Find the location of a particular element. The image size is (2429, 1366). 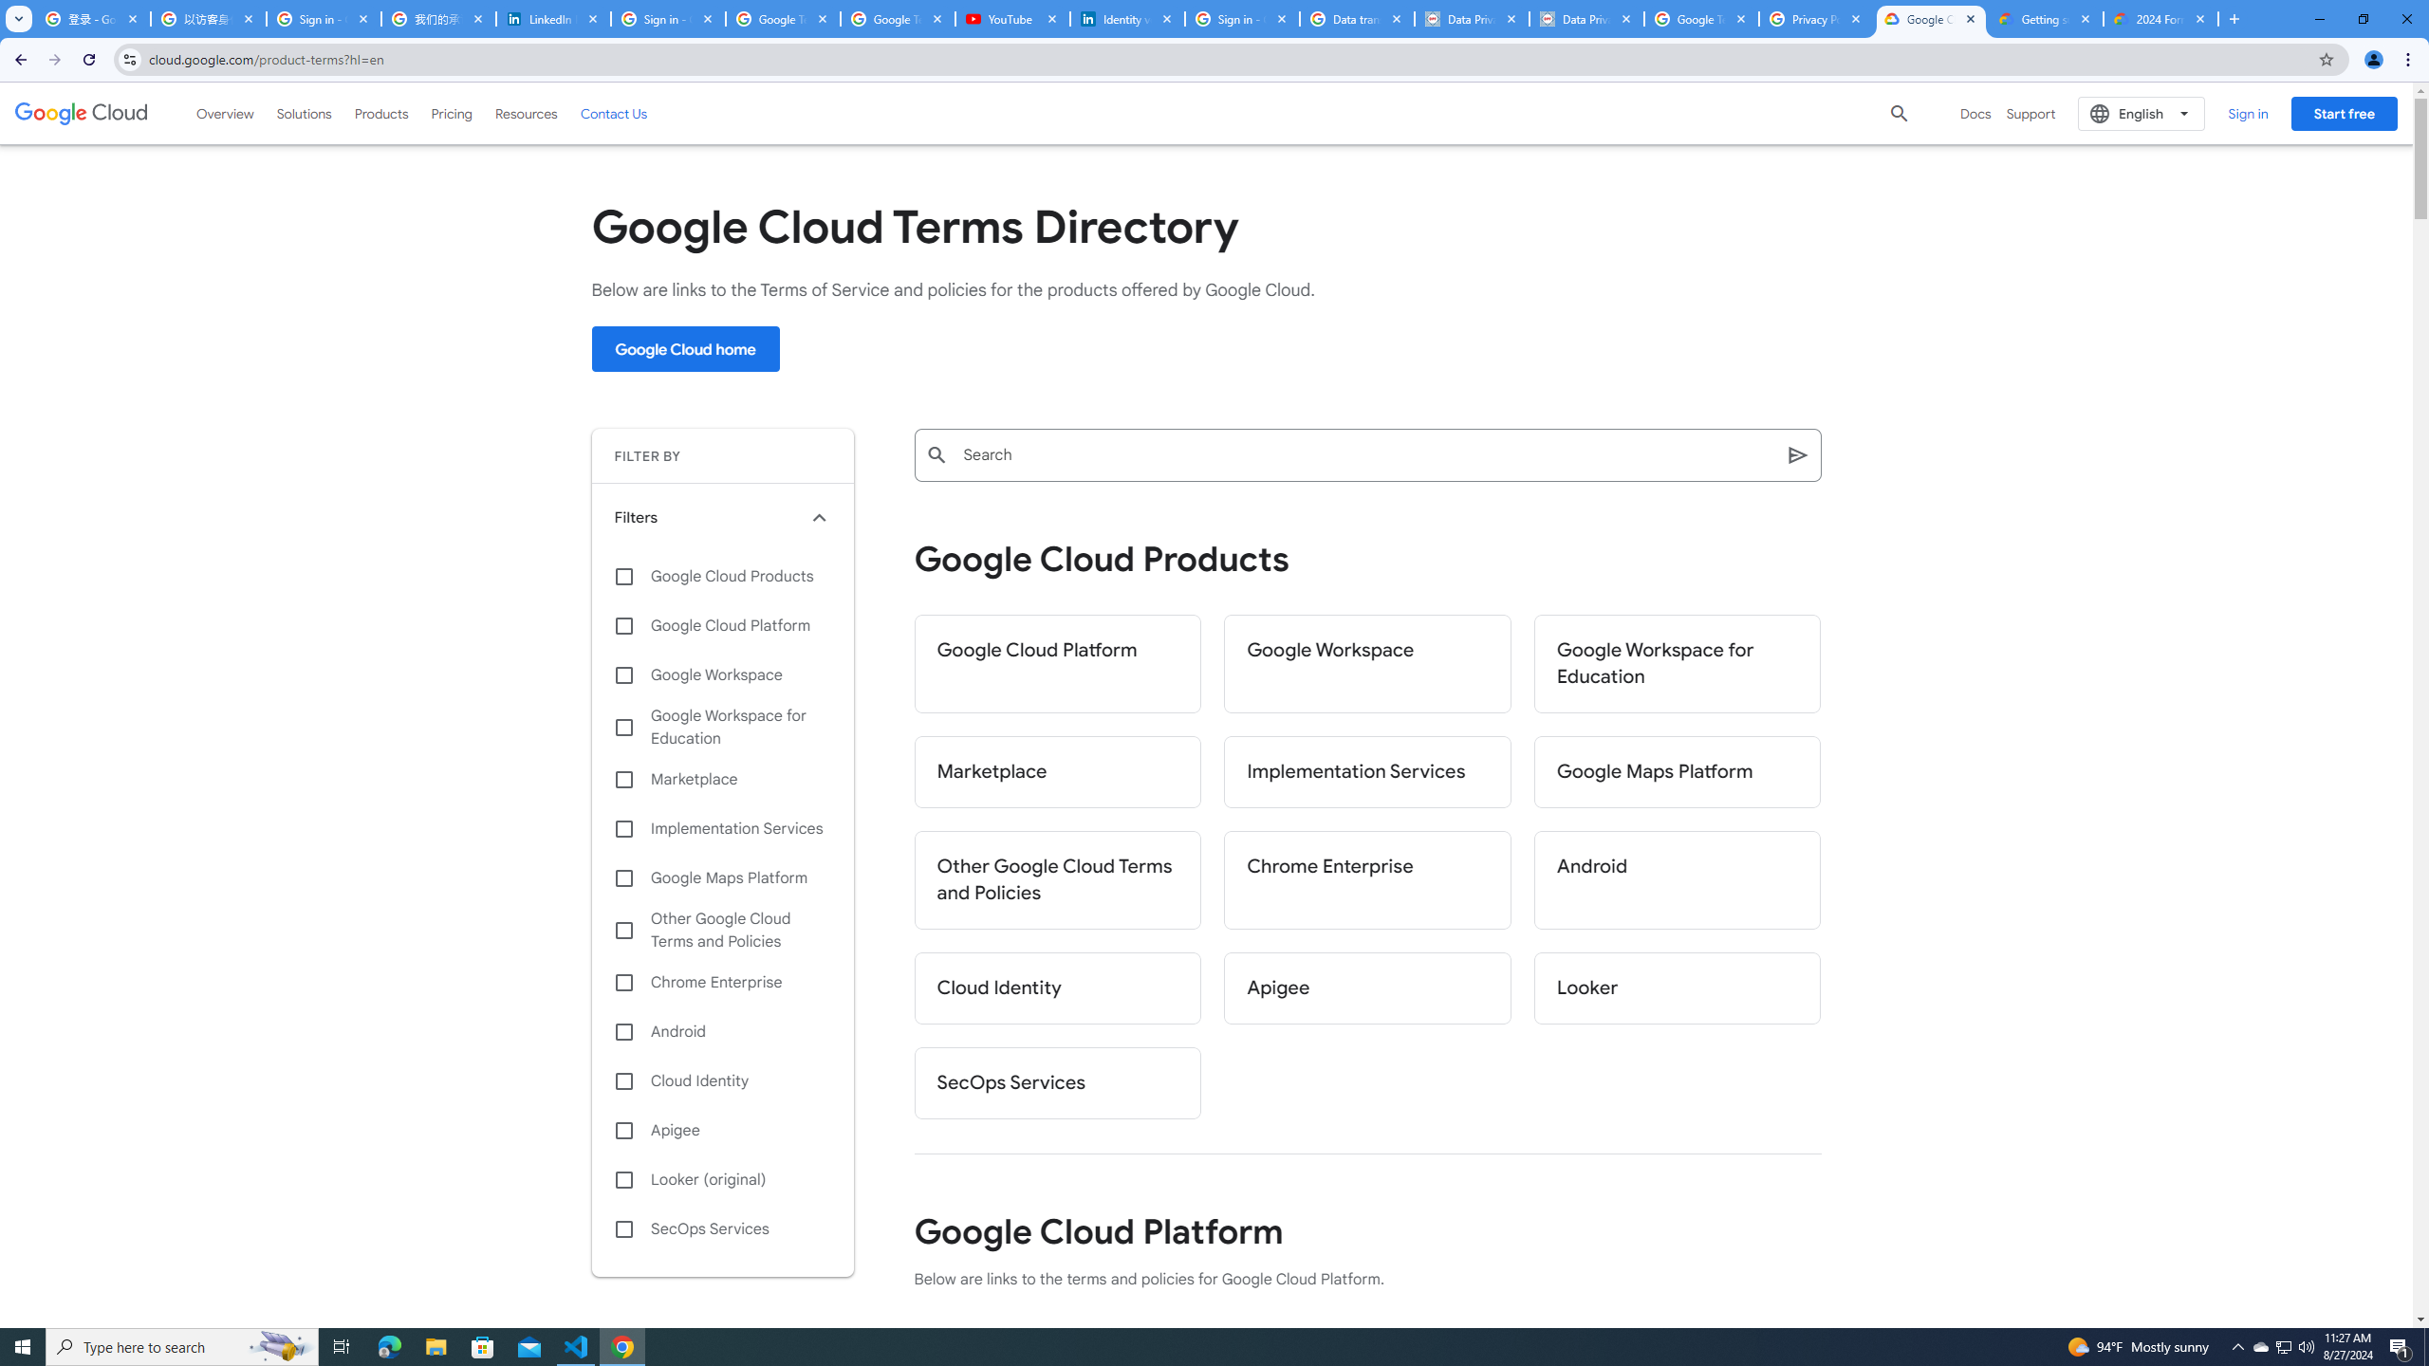

Other Google Cloud Terms and Policies is located at coordinates (1057, 880).